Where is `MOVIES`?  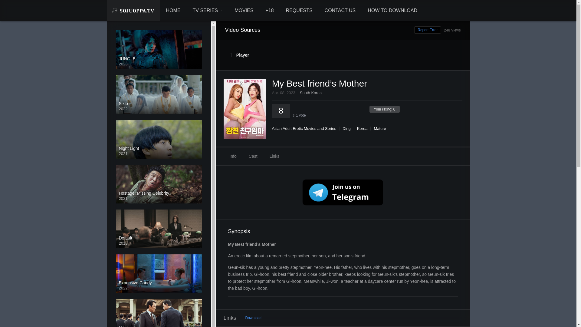 MOVIES is located at coordinates (244, 11).